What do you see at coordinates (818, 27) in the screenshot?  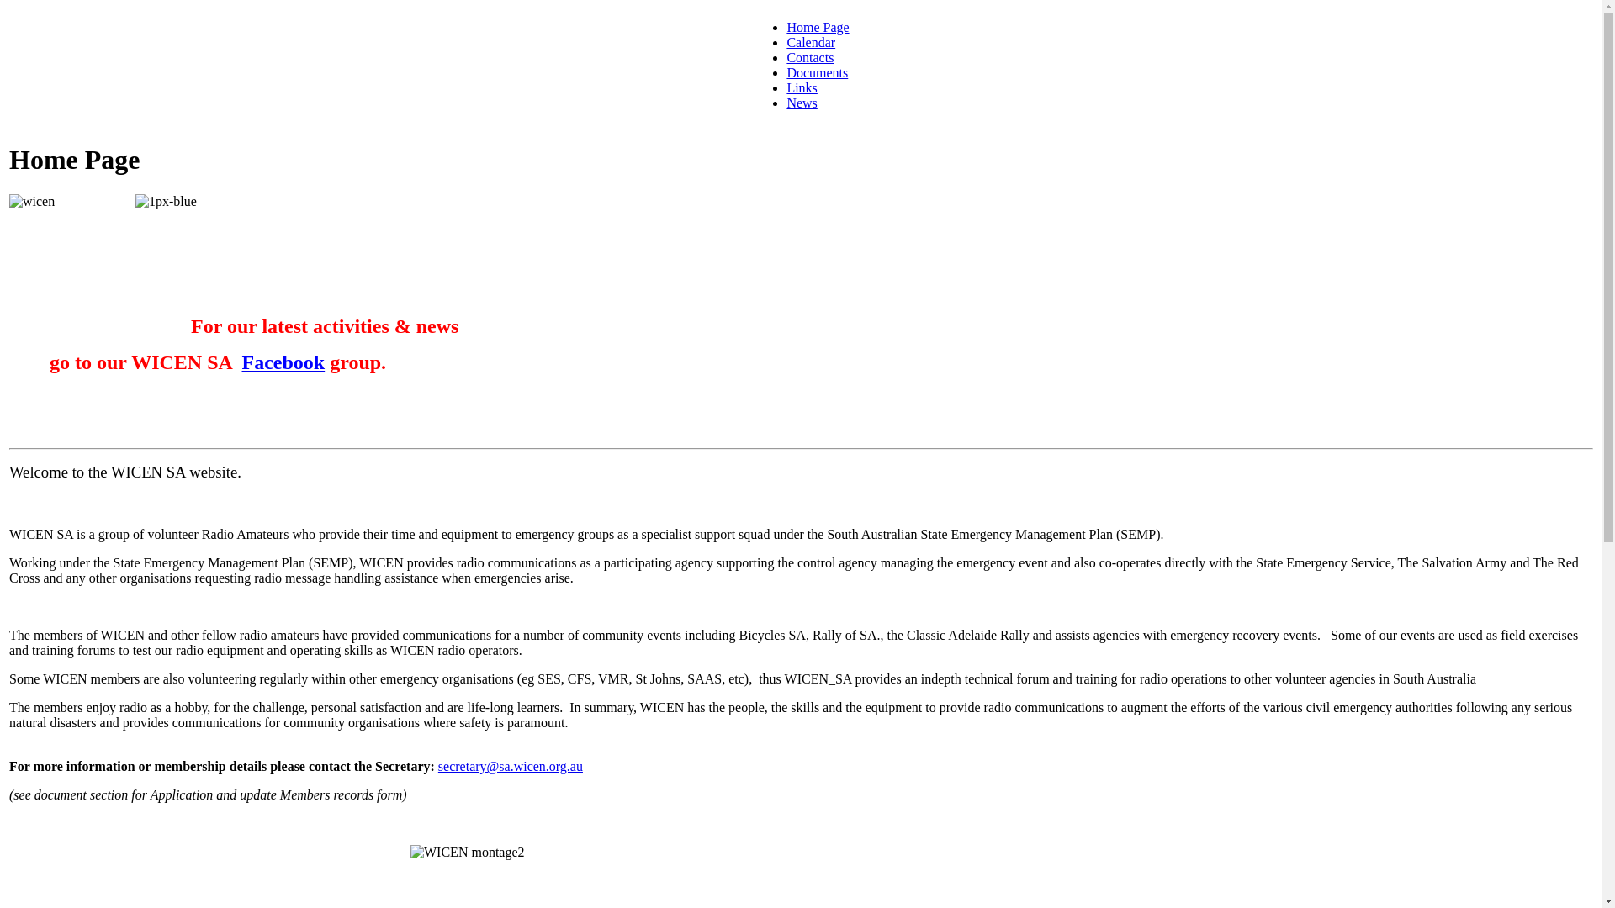 I see `Home Page` at bounding box center [818, 27].